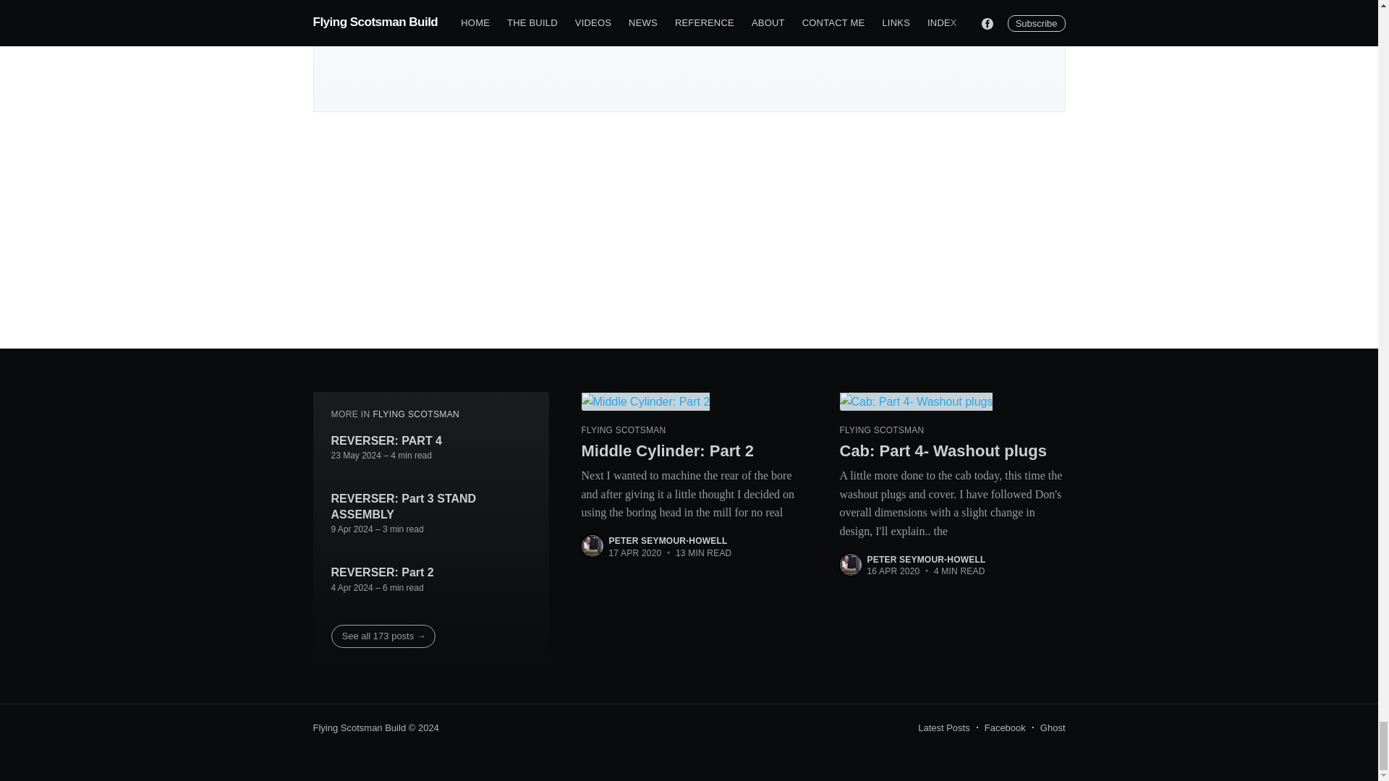 The width and height of the screenshot is (1389, 781). Describe the element at coordinates (431, 506) in the screenshot. I see `REVERSER: Part 3 STAND ASSEMBLY` at that location.